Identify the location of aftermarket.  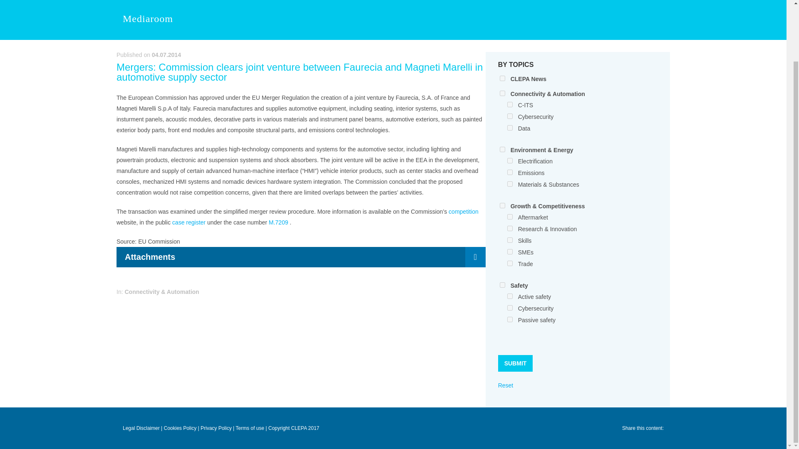
(510, 217).